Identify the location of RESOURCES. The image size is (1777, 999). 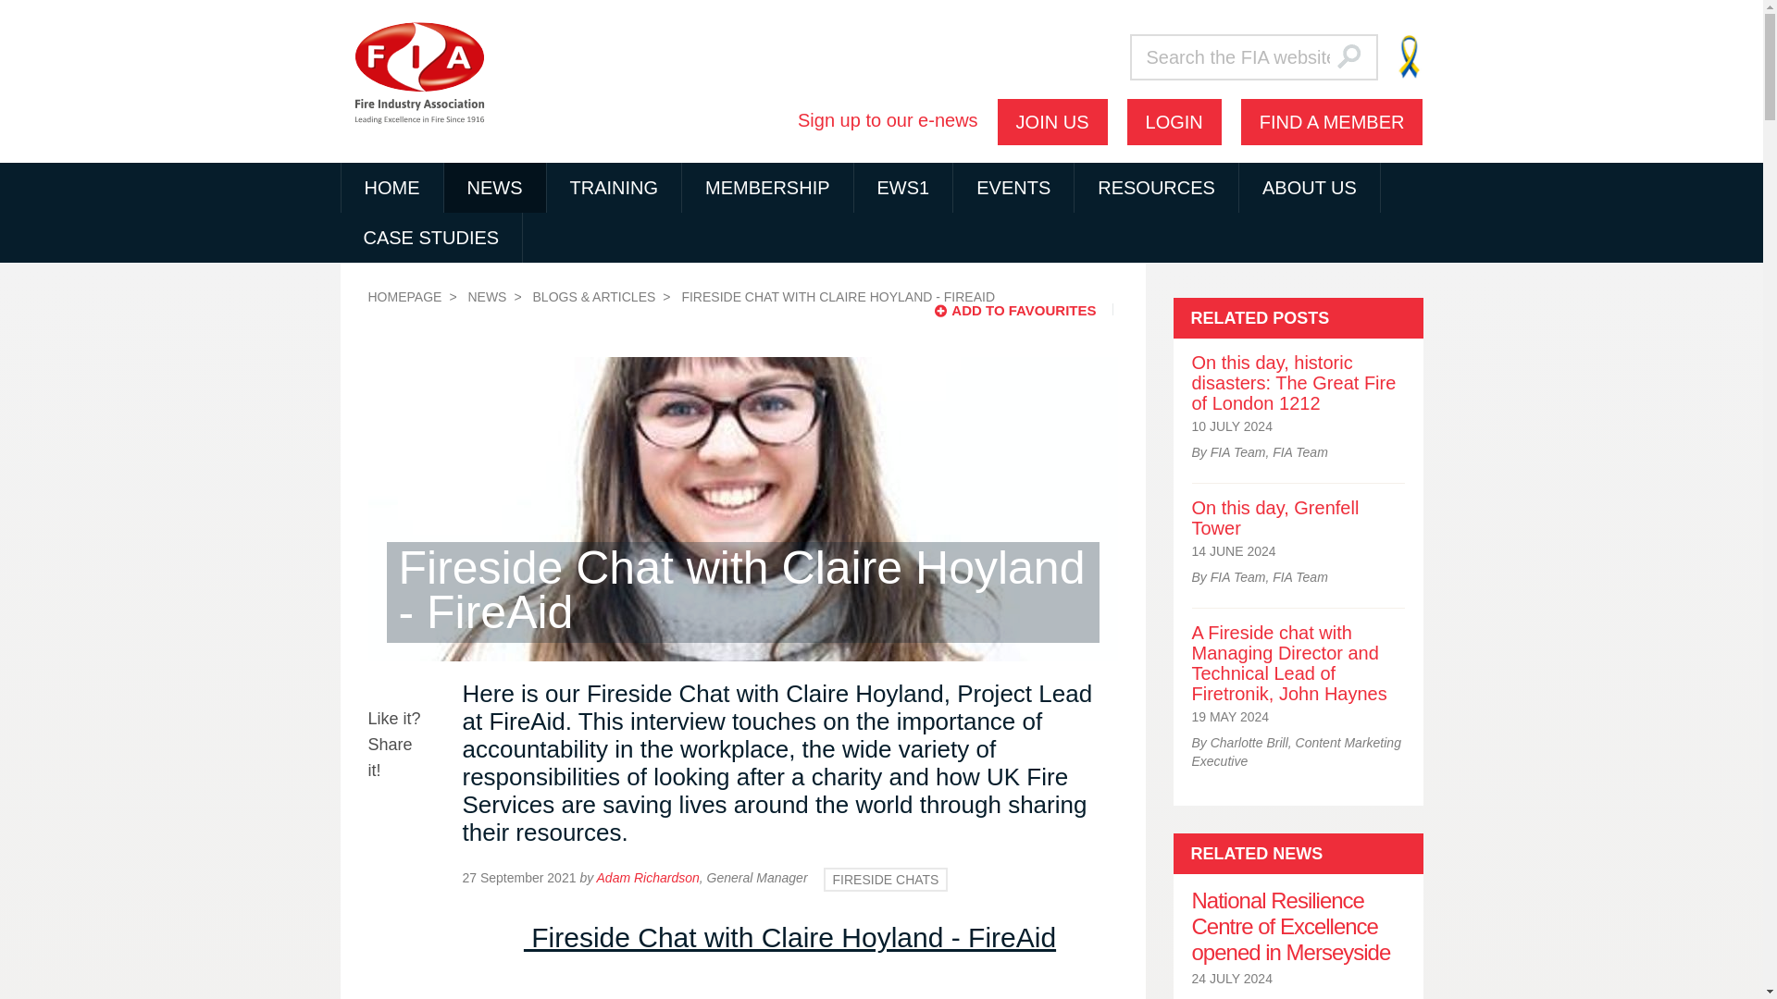
(1157, 188).